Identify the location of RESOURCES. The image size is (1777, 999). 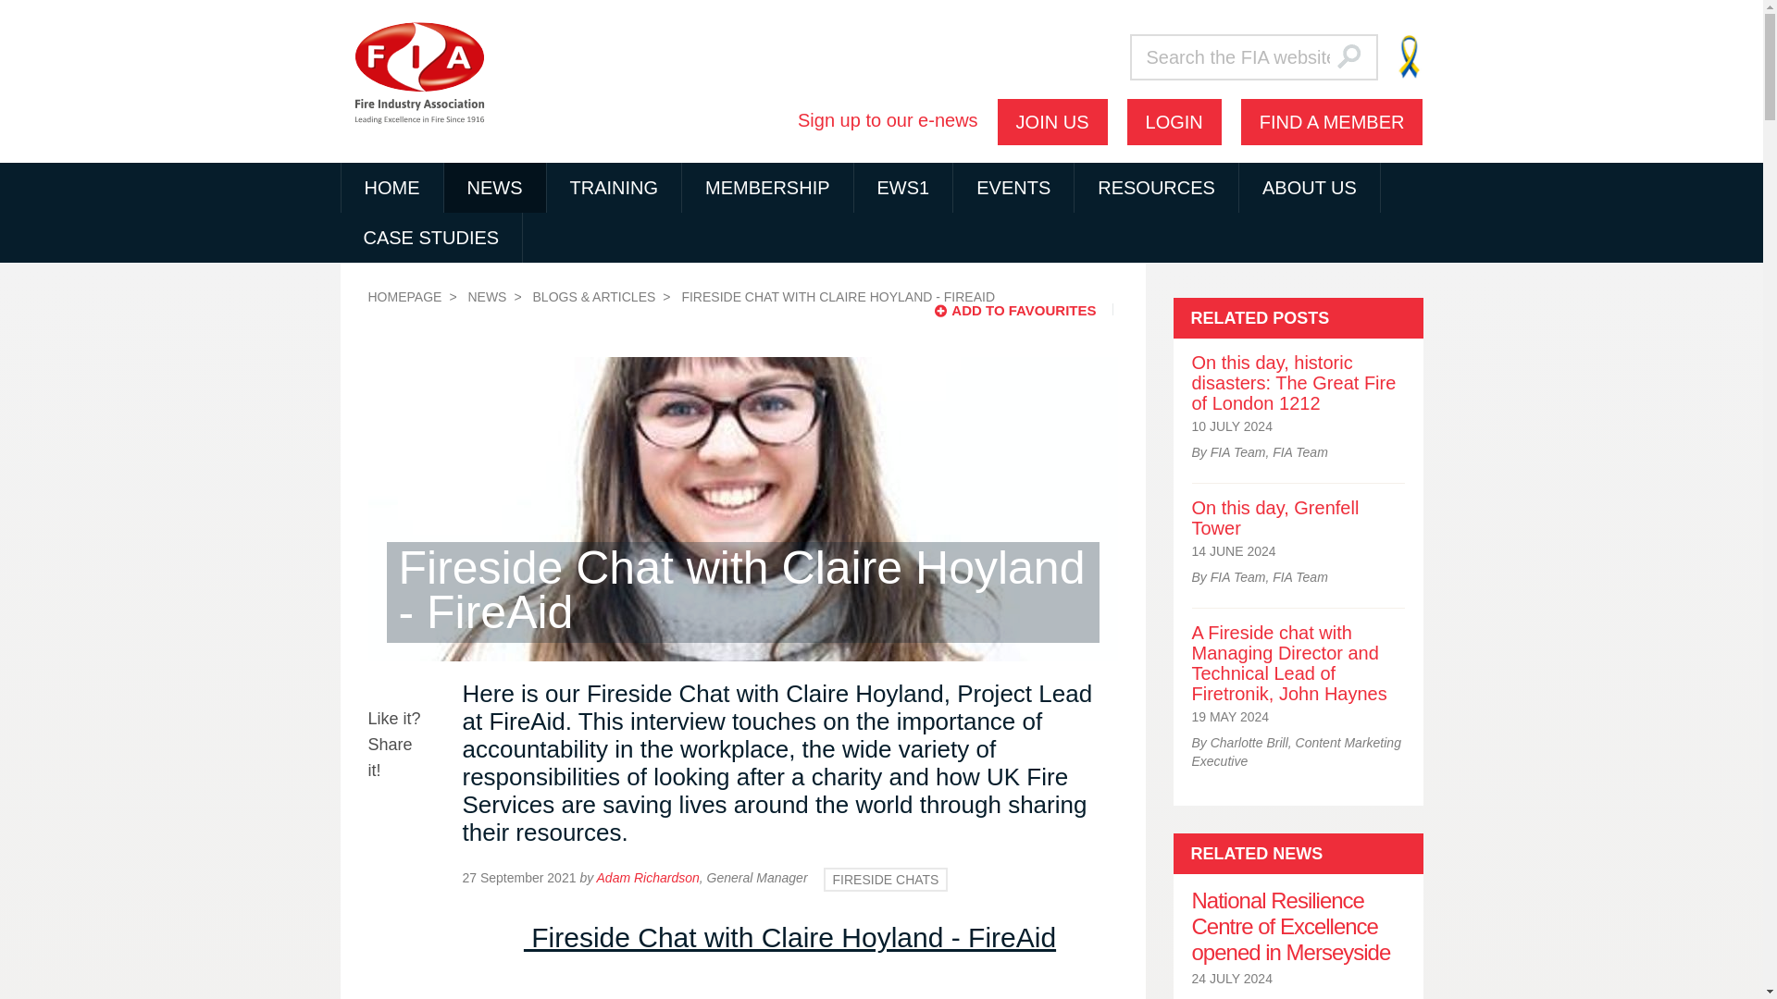
(1157, 188).